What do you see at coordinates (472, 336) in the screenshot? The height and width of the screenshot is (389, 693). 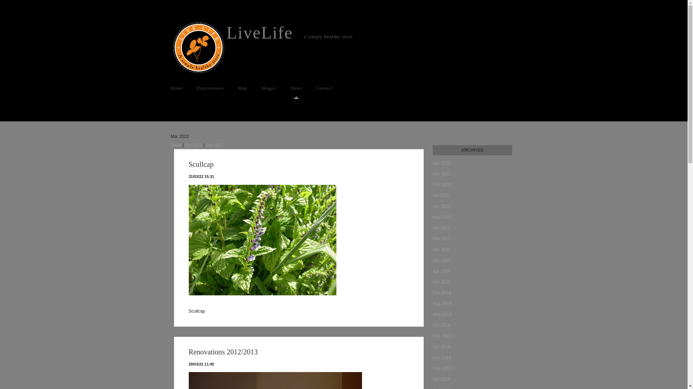 I see `Feb 2019` at bounding box center [472, 336].